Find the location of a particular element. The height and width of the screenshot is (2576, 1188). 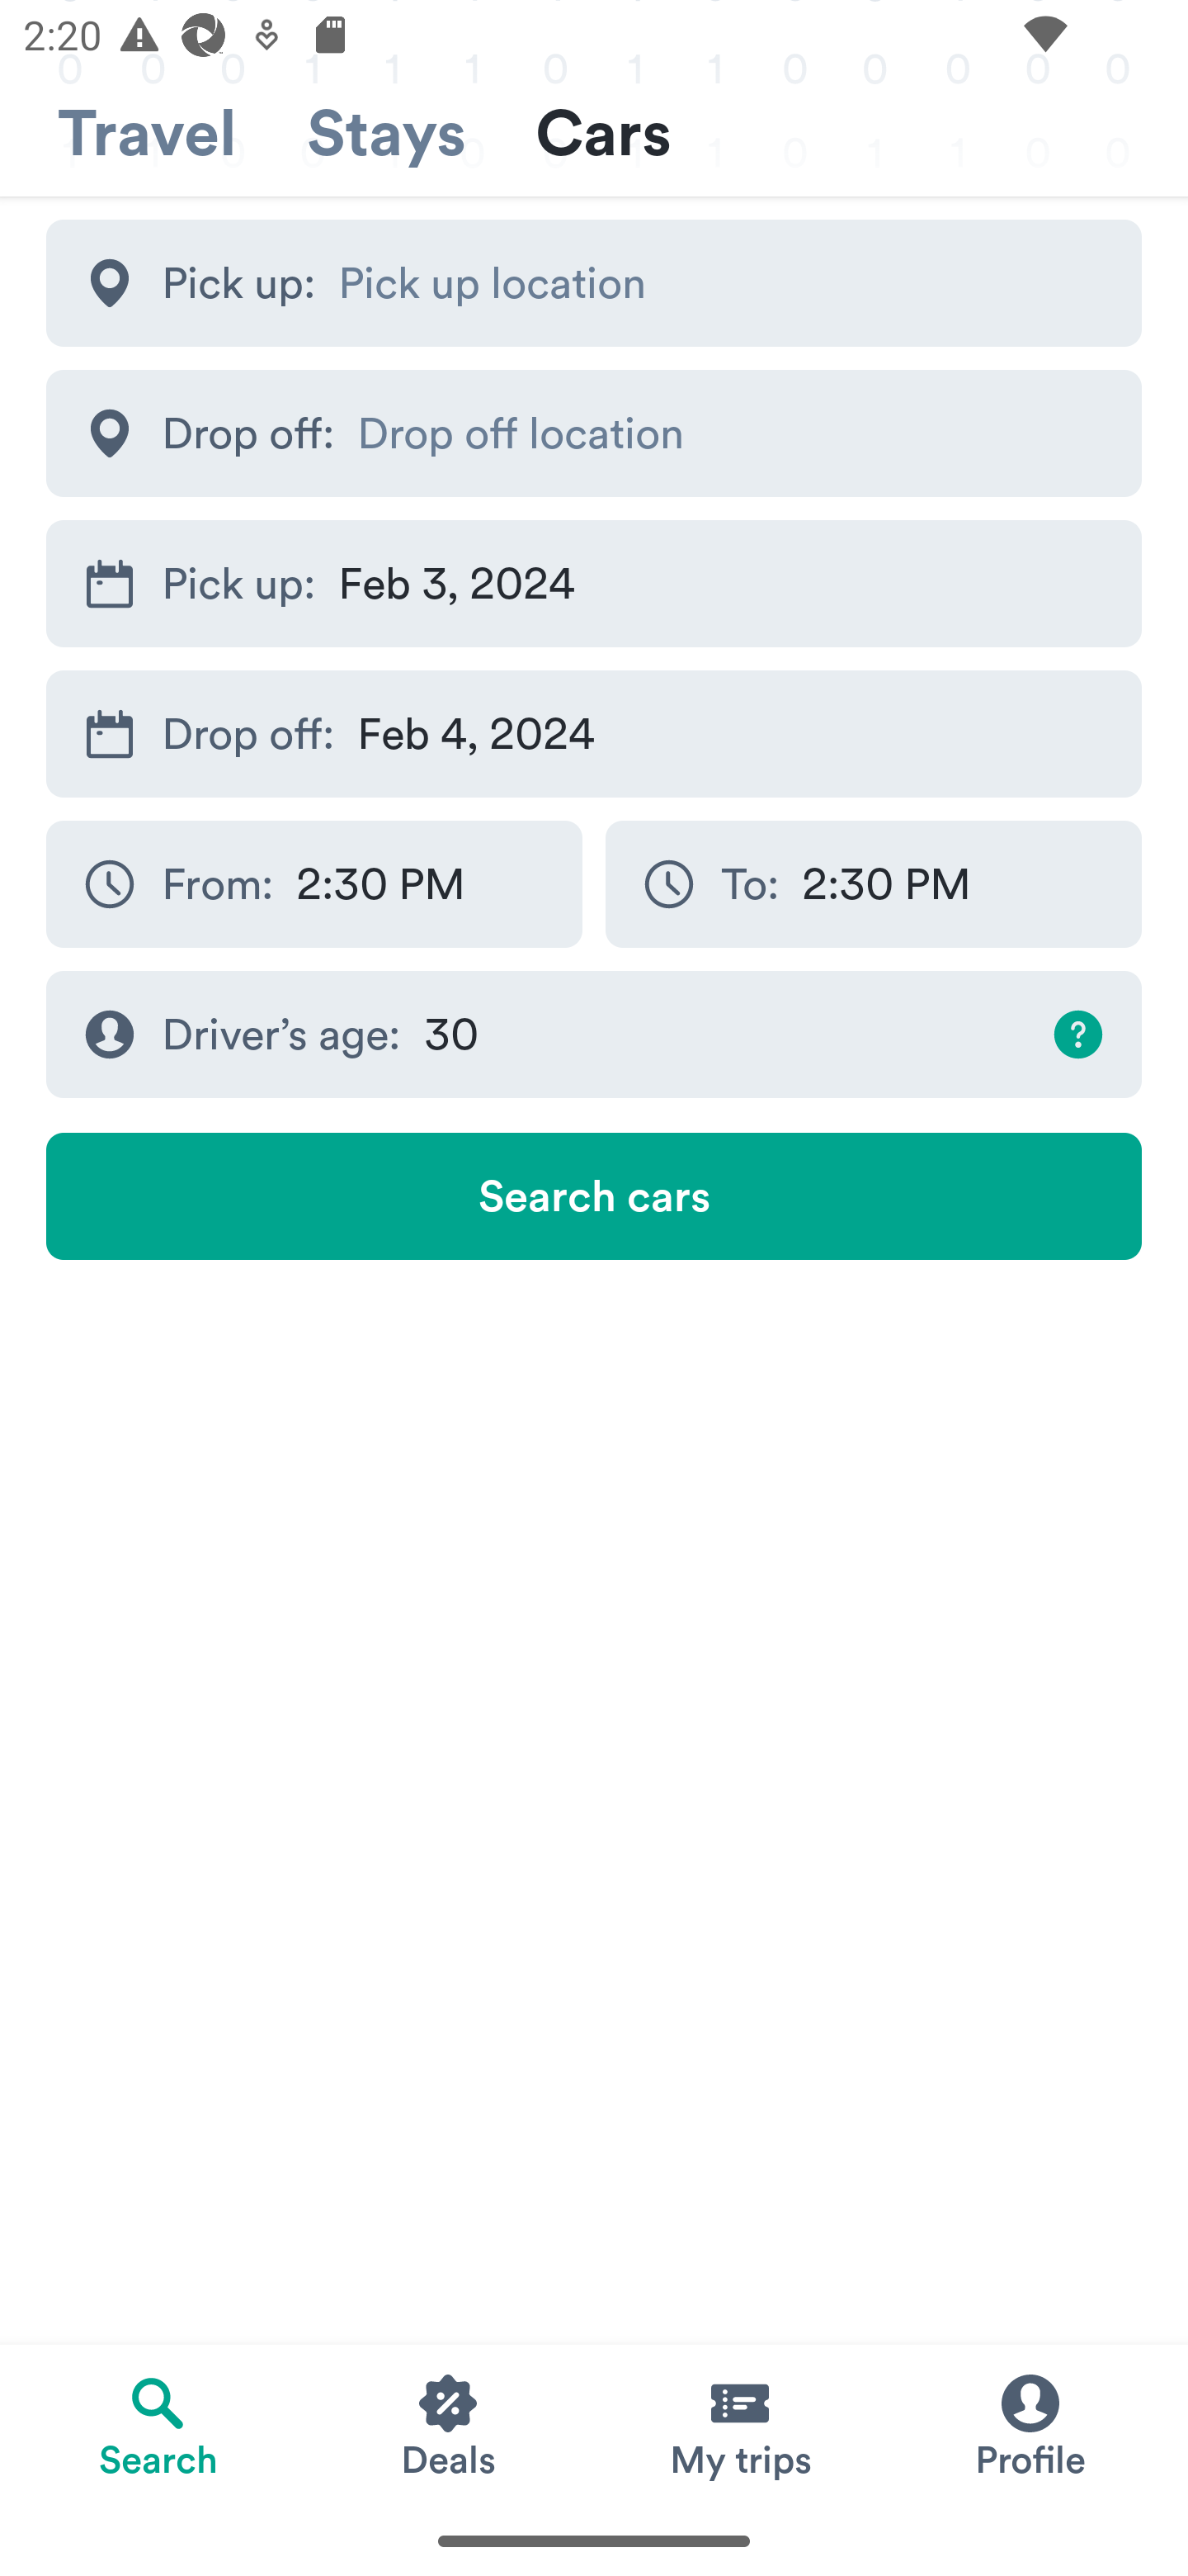

Drop off: Feb 4, 2024 is located at coordinates (594, 733).